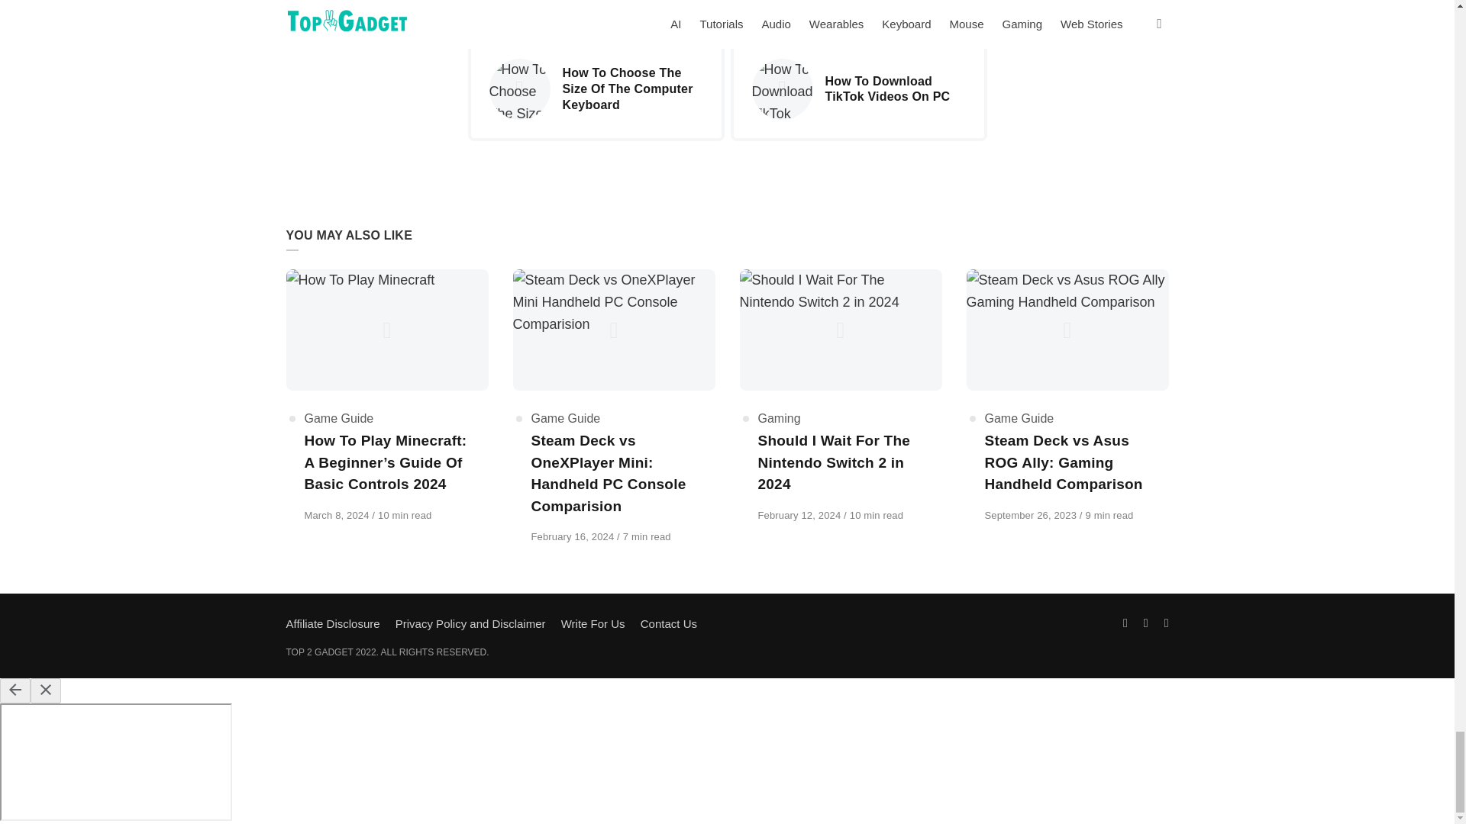  What do you see at coordinates (338, 418) in the screenshot?
I see `Game Guide` at bounding box center [338, 418].